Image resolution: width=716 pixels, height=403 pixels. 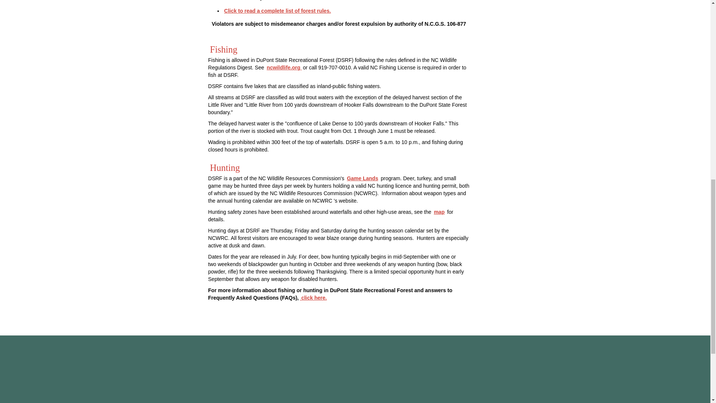 I want to click on  click here., so click(x=313, y=297).